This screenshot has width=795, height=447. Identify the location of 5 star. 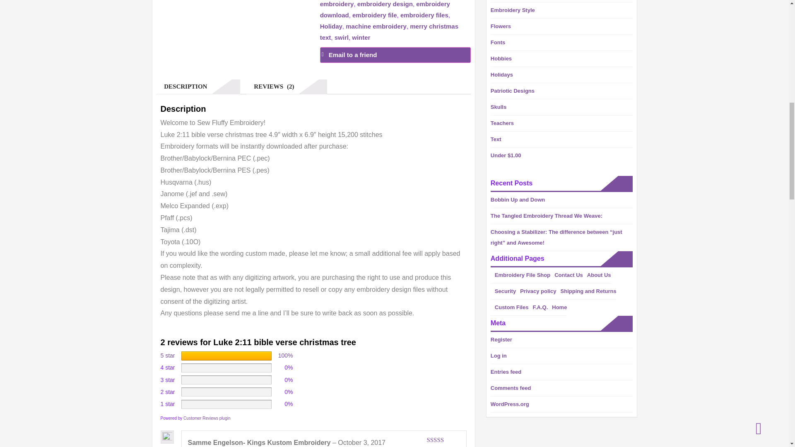
(167, 356).